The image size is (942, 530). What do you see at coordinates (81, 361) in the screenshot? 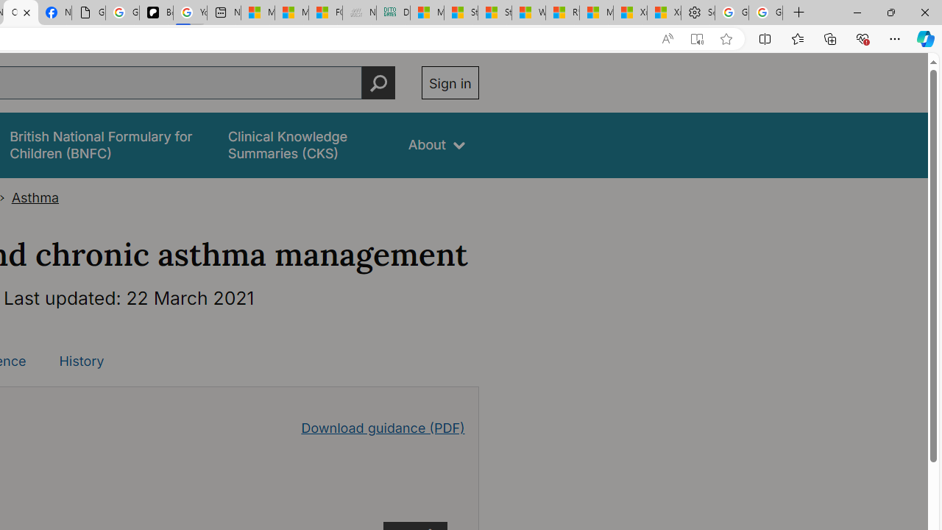
I see `History` at bounding box center [81, 361].